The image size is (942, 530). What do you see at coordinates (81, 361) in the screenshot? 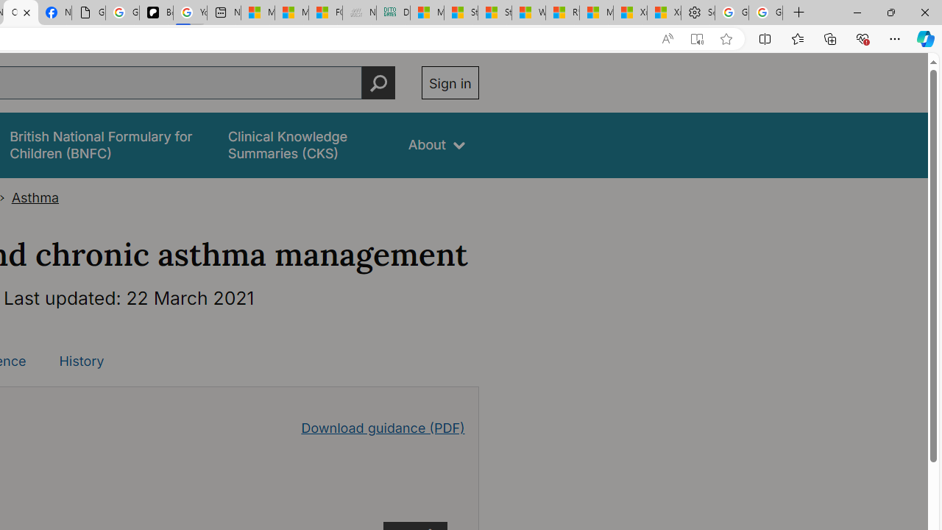
I see `History` at bounding box center [81, 361].